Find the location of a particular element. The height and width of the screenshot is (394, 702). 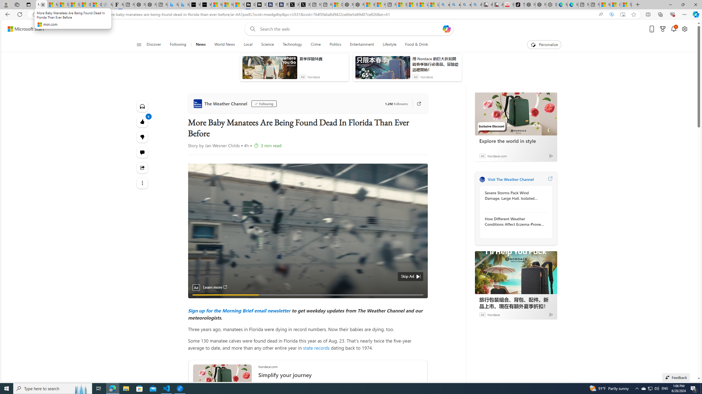

TikTok is located at coordinates (519, 5).